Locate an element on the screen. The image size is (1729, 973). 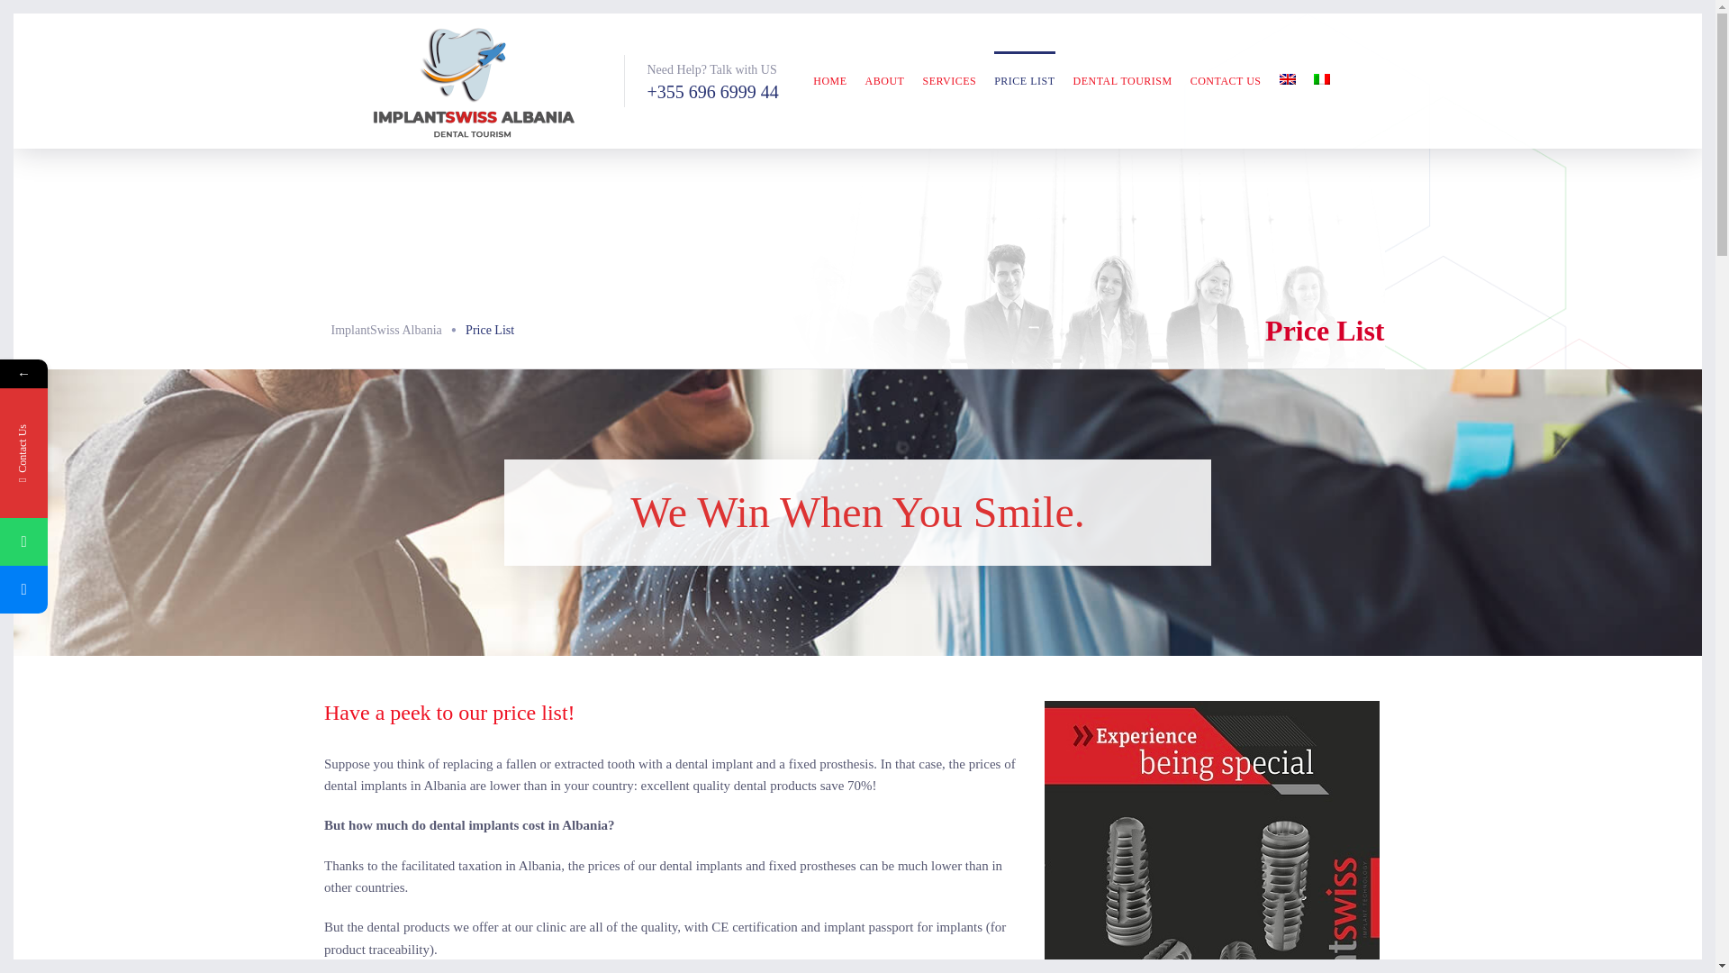
WhatsApp is located at coordinates (110, 541).